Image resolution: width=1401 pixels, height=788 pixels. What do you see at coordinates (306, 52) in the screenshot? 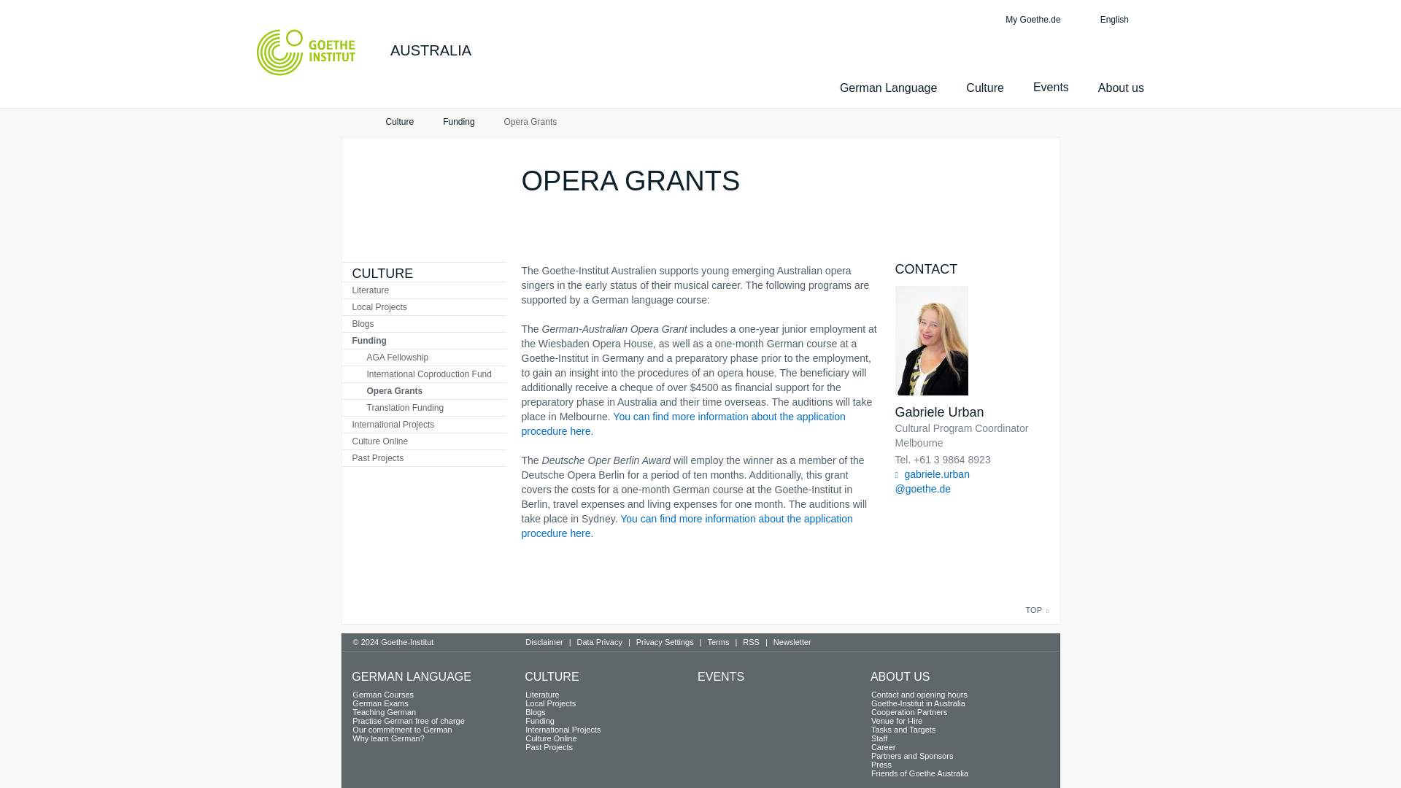
I see `Claim Goethe Institut` at bounding box center [306, 52].